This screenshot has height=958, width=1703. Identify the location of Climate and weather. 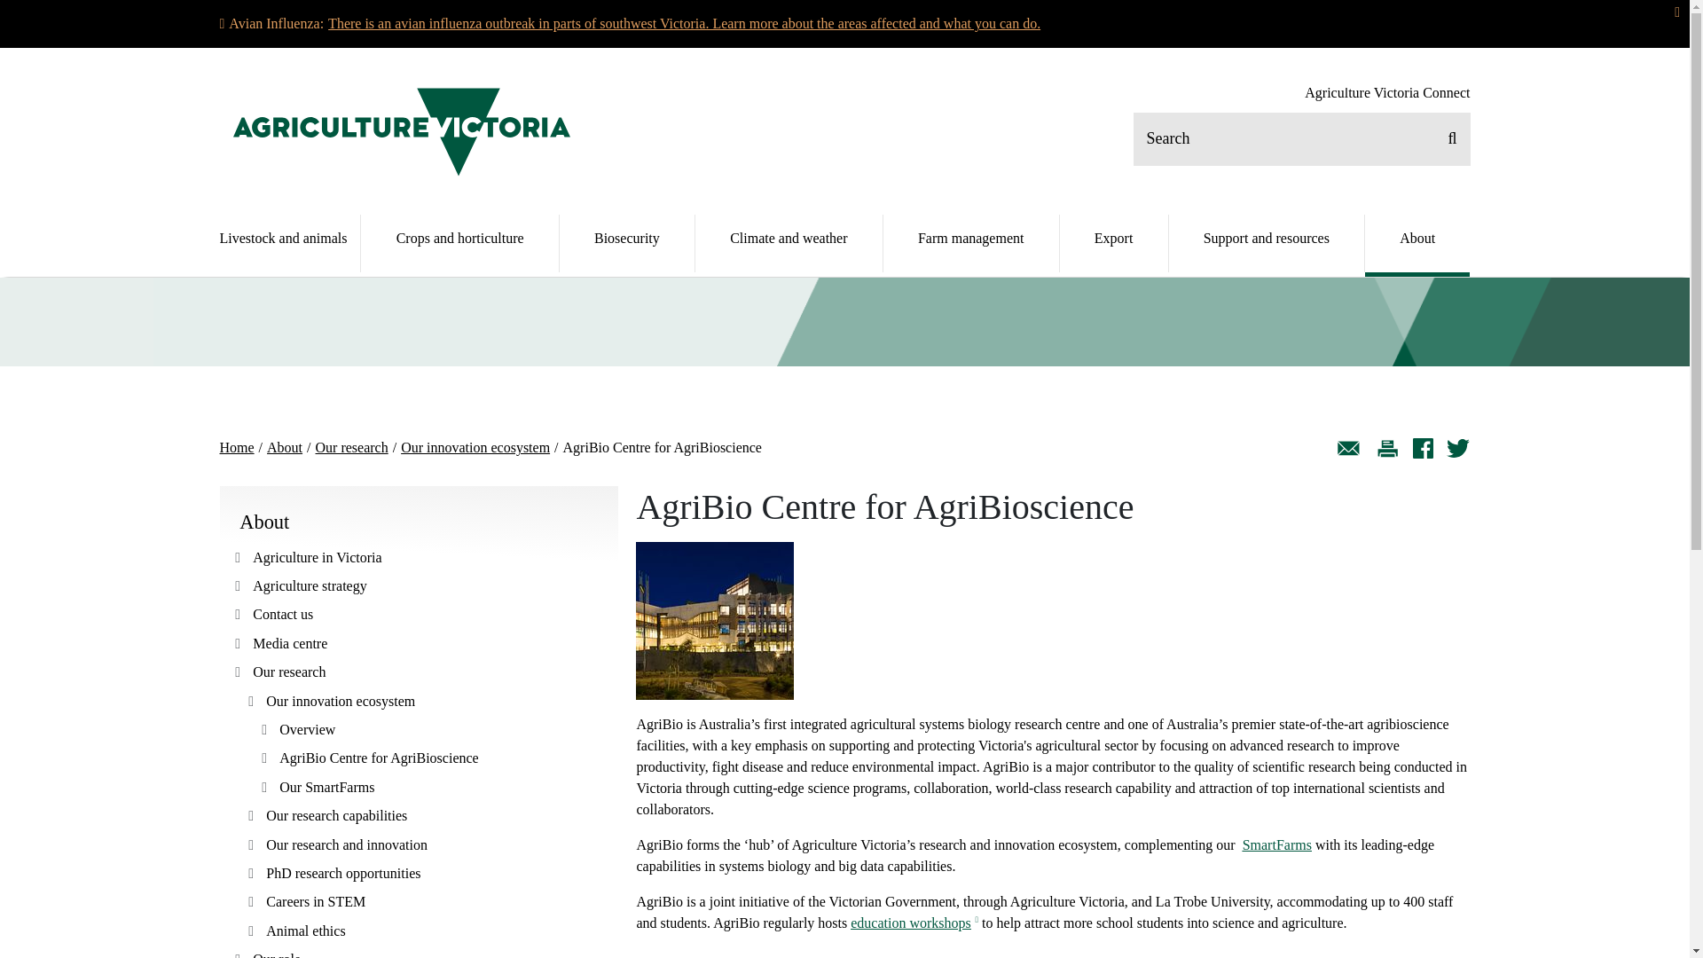
(788, 243).